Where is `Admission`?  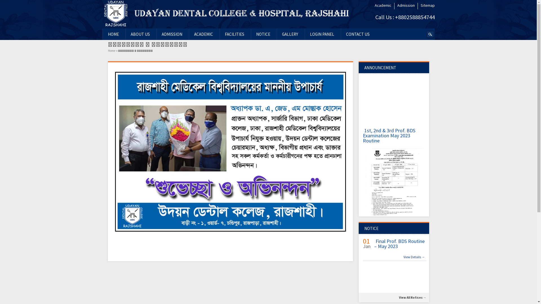 Admission is located at coordinates (406, 5).